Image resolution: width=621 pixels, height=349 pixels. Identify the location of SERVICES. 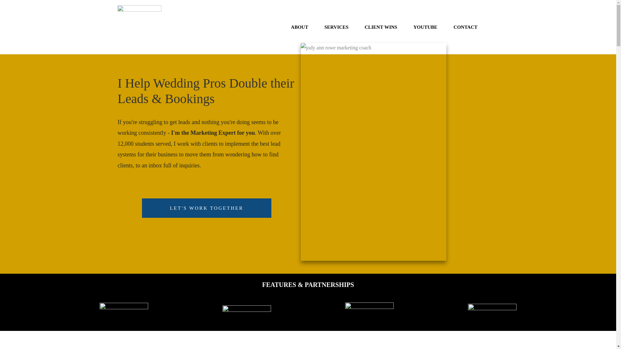
(336, 27).